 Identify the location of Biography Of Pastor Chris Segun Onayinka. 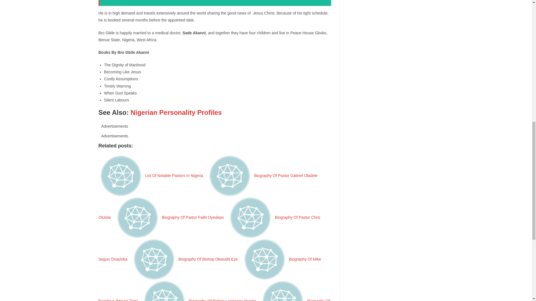
(209, 238).